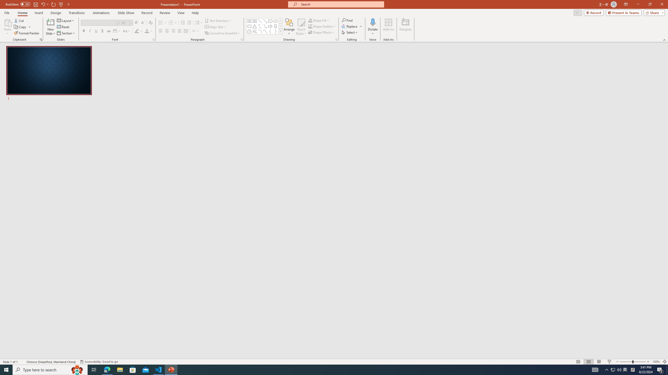 This screenshot has height=375, width=668. What do you see at coordinates (83, 31) in the screenshot?
I see `Bold` at bounding box center [83, 31].